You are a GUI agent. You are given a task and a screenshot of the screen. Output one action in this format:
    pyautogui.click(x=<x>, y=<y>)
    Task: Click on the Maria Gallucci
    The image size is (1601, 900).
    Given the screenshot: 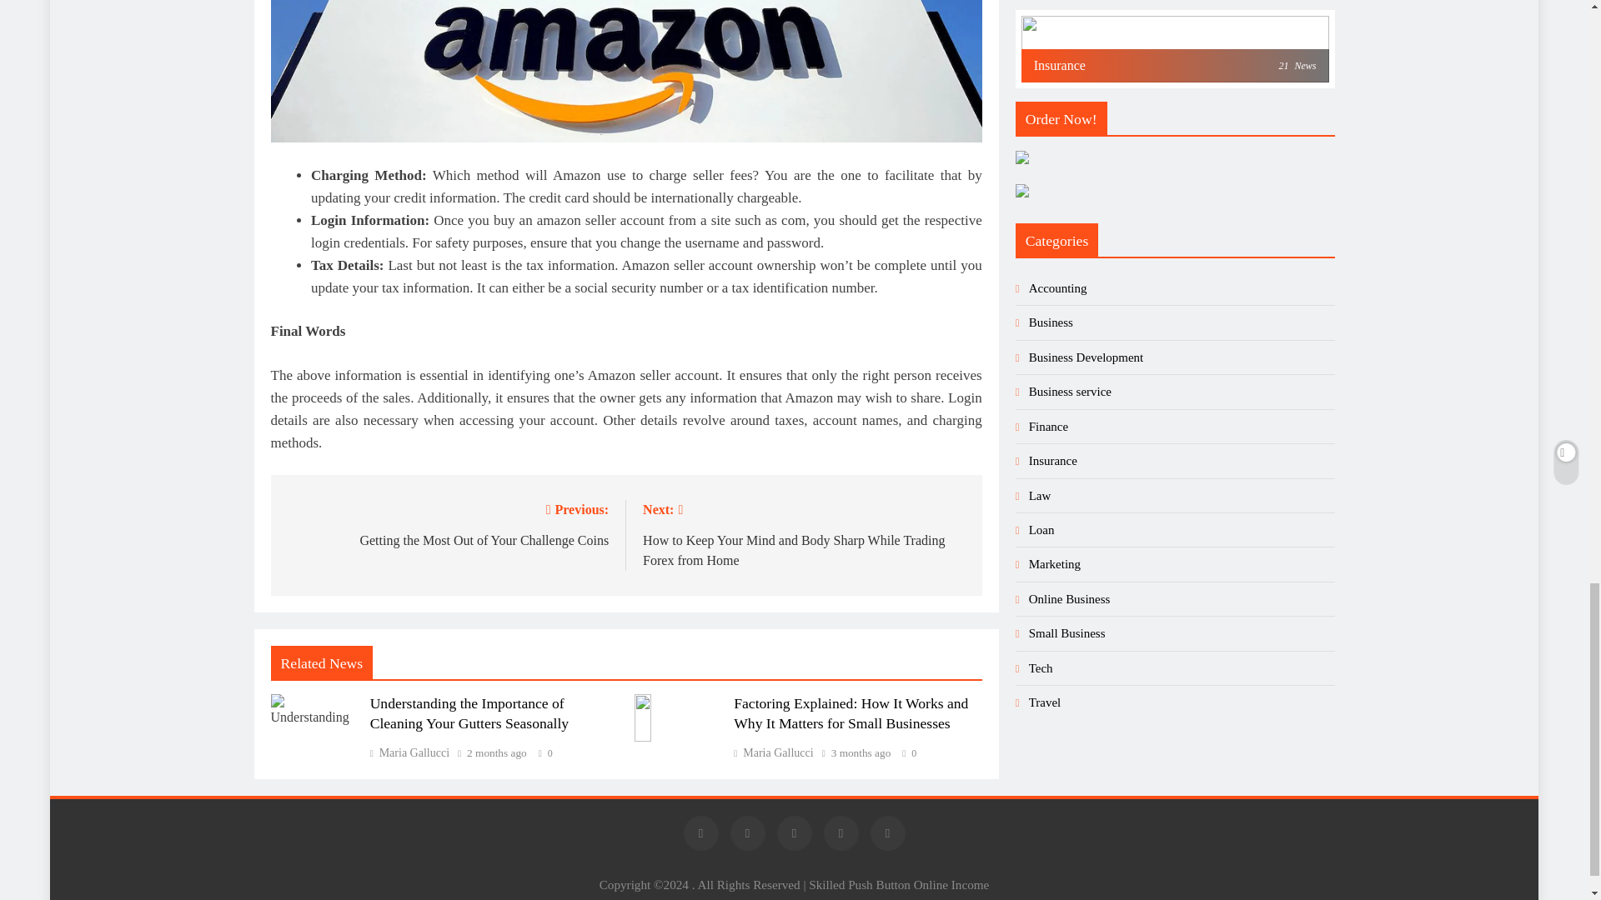 What is the action you would take?
    pyautogui.click(x=497, y=753)
    